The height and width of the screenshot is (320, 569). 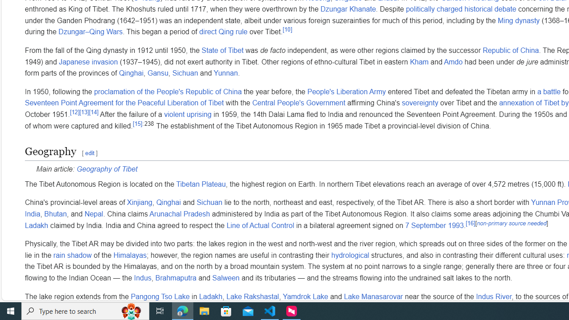 I want to click on [12], so click(x=75, y=112).